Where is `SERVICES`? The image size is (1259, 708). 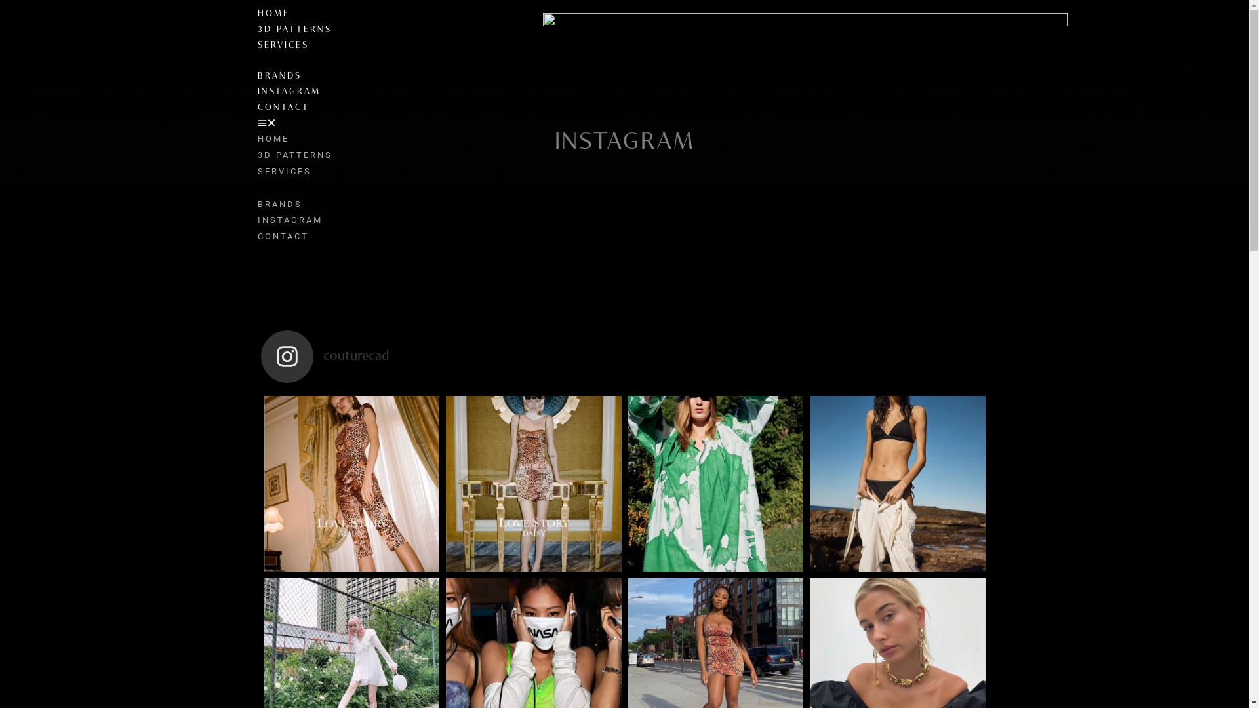 SERVICES is located at coordinates (283, 46).